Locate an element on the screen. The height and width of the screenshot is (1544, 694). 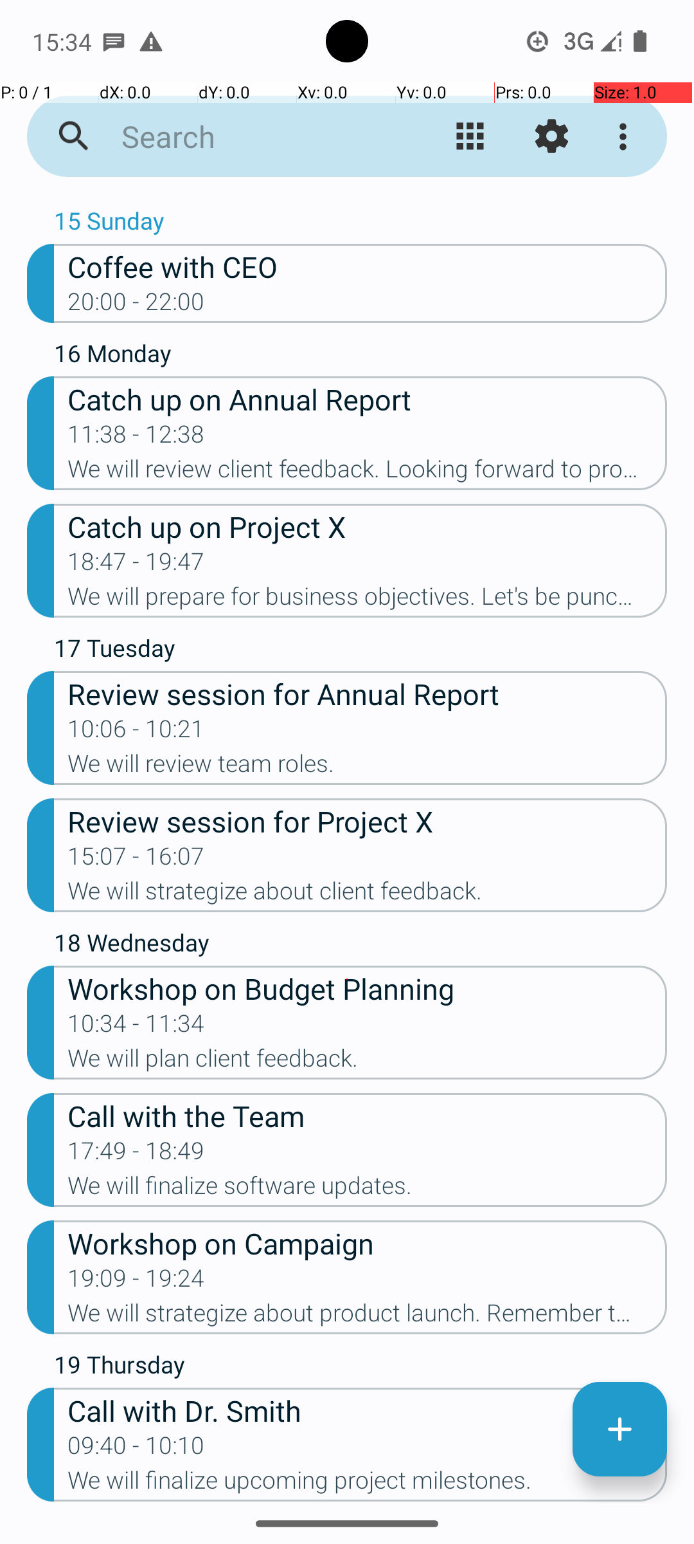
10:06 - 10:21 is located at coordinates (136, 733).